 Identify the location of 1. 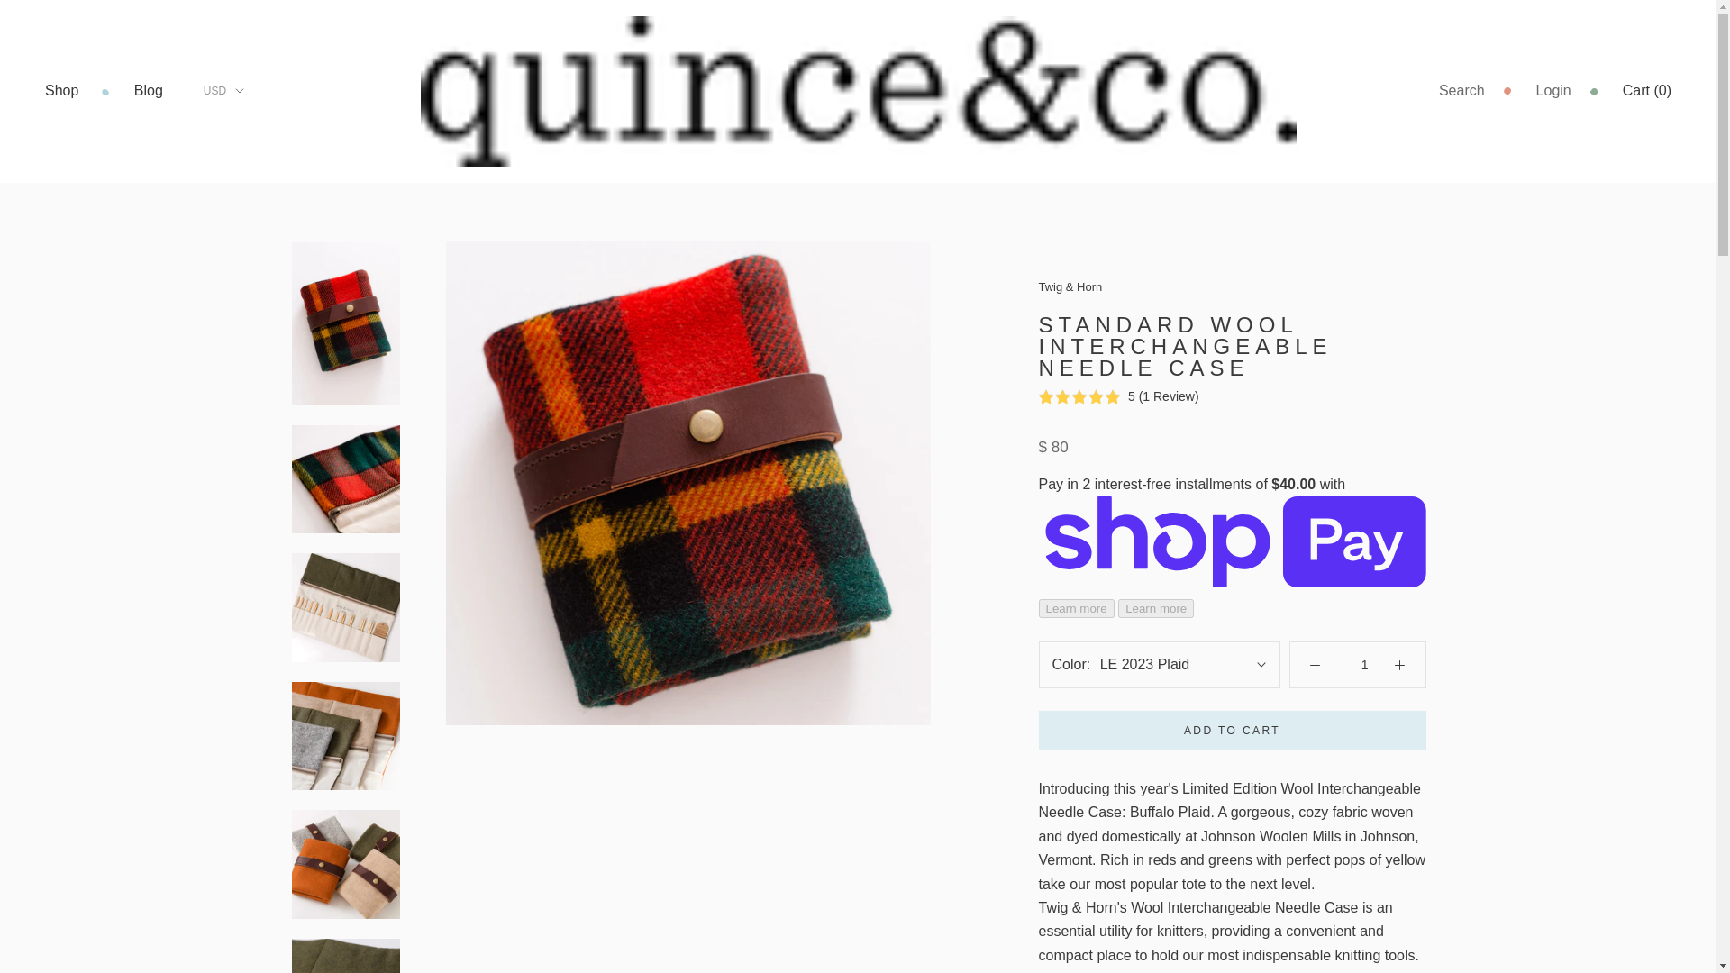
(1364, 665).